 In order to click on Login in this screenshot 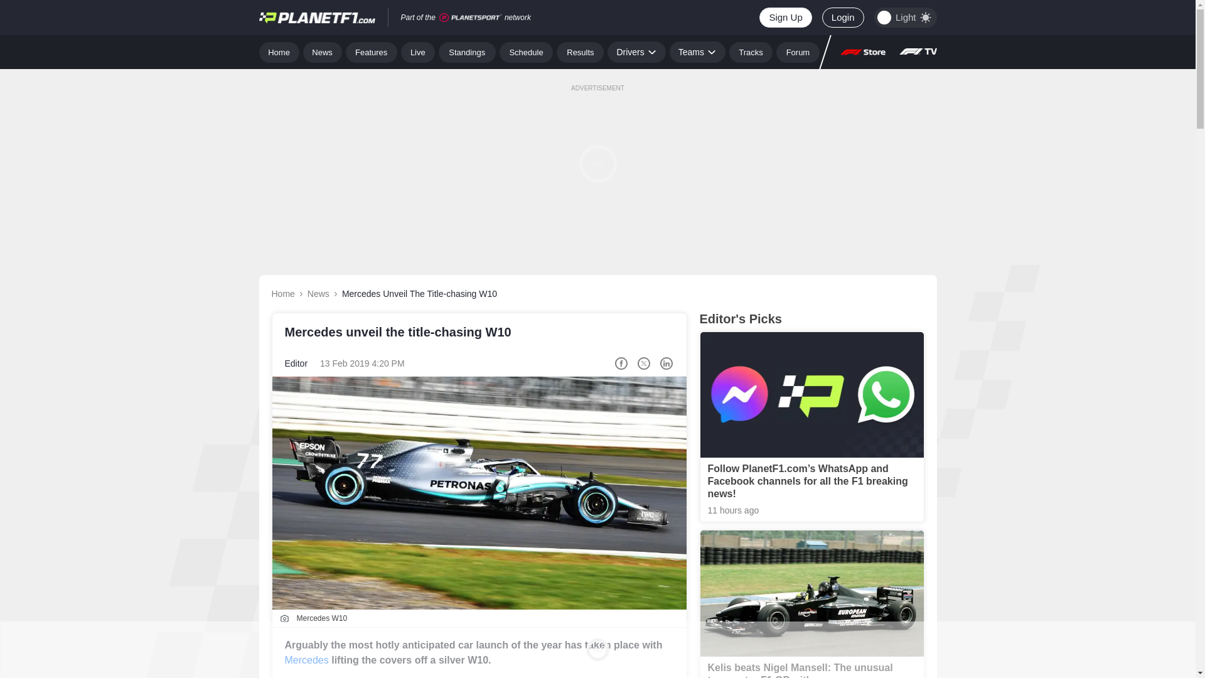, I will do `click(842, 18)`.